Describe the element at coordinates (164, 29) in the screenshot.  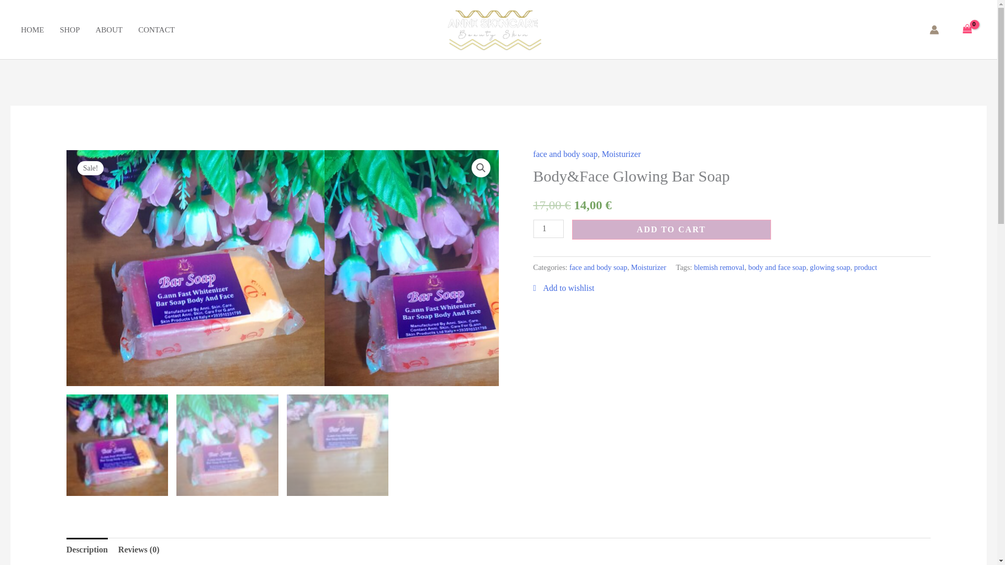
I see `CONTACT` at that location.